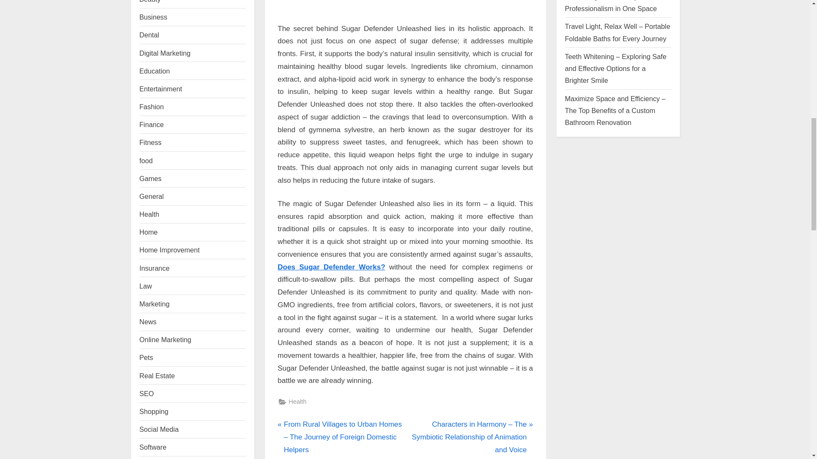 The image size is (817, 459). Describe the element at coordinates (149, 232) in the screenshot. I see `Home` at that location.